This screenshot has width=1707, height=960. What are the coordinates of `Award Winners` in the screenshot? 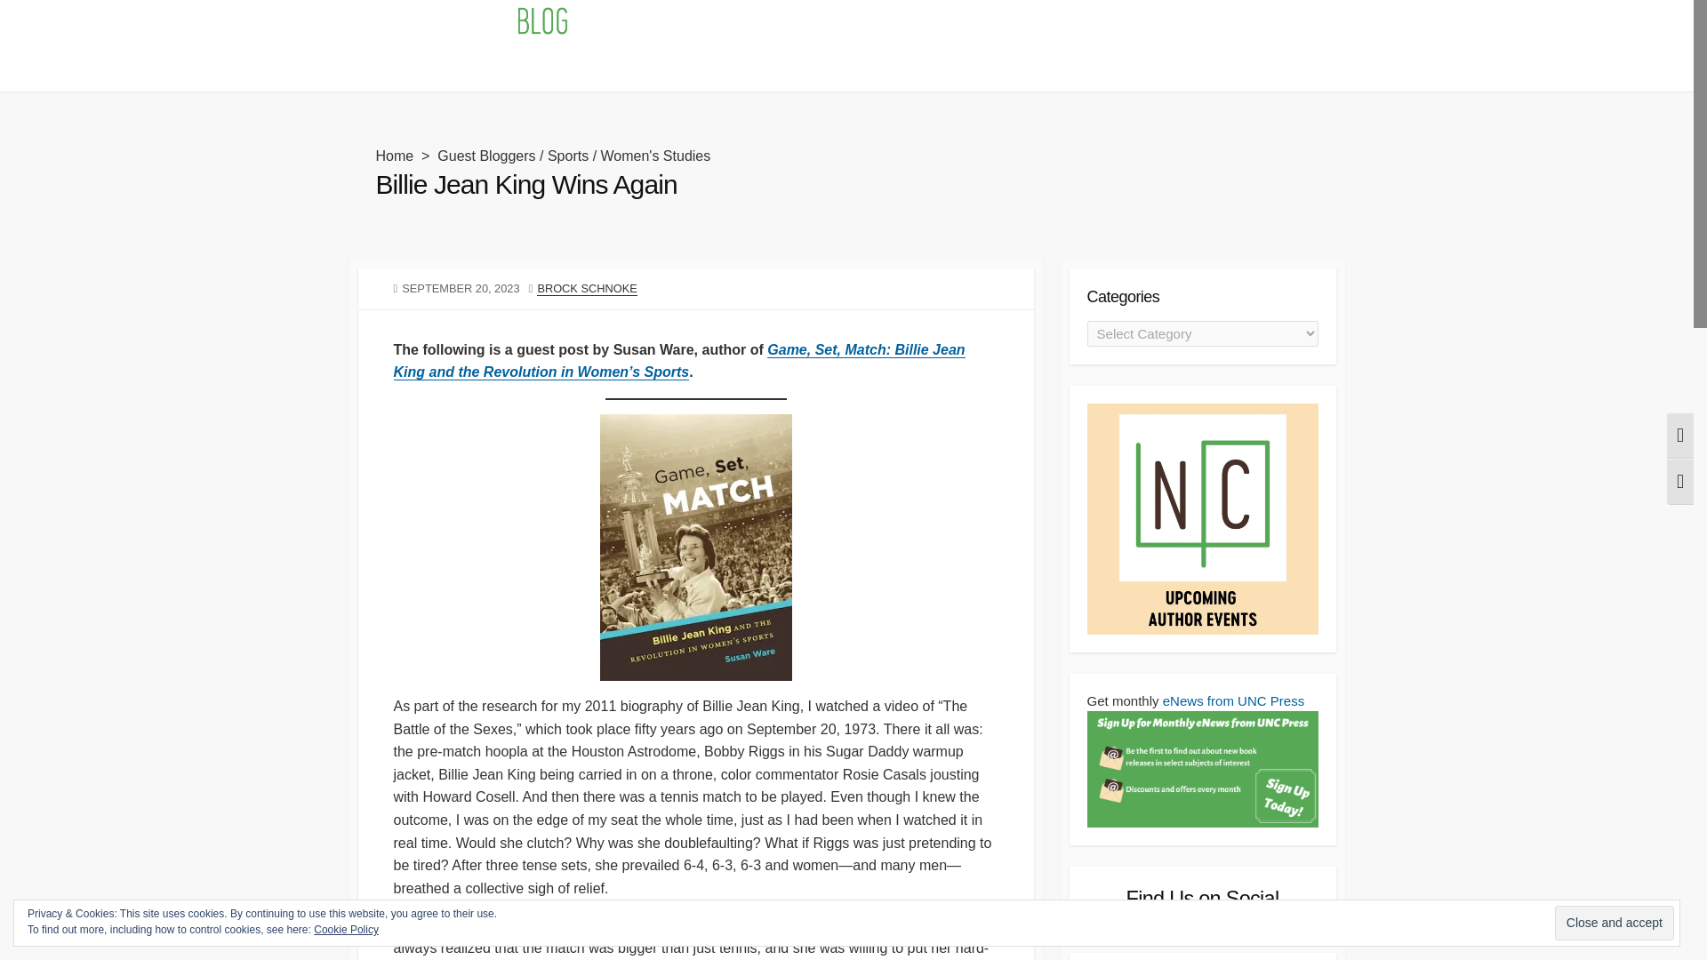 It's located at (781, 68).